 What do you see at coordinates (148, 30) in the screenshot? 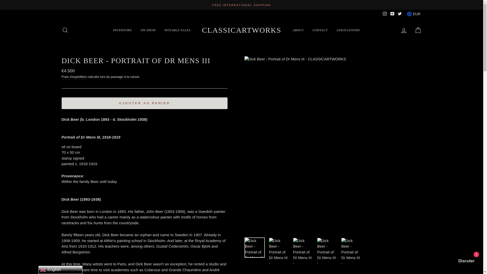
I see `ON SHOW` at bounding box center [148, 30].